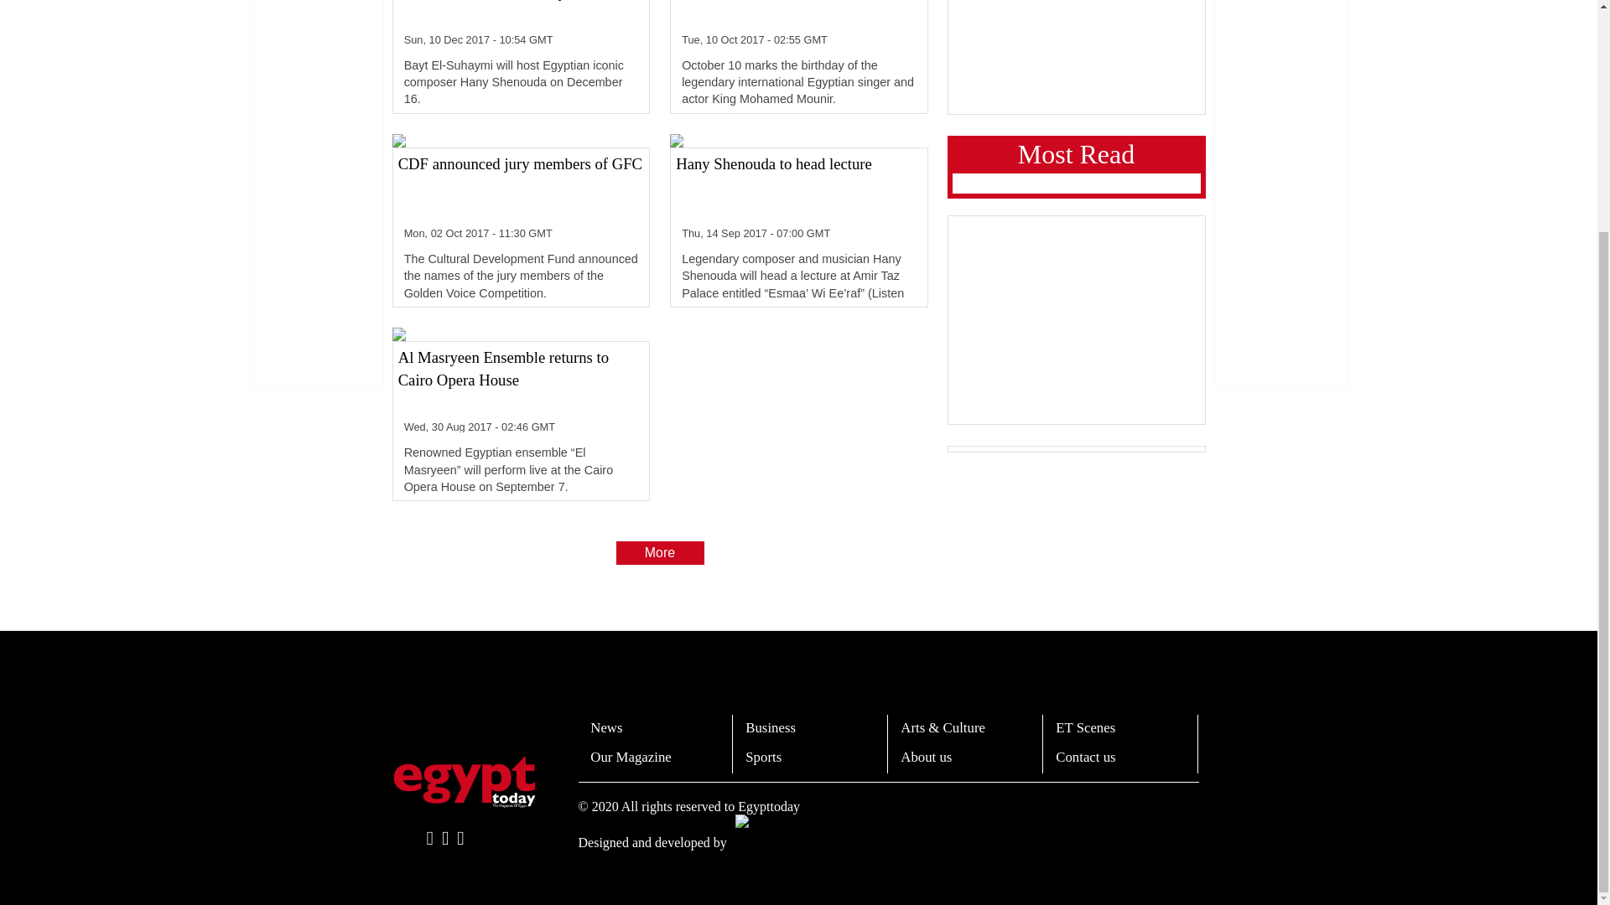  Describe the element at coordinates (521, 380) in the screenshot. I see `Al Masryeen Ensemble returns to Cairo Opera House` at that location.